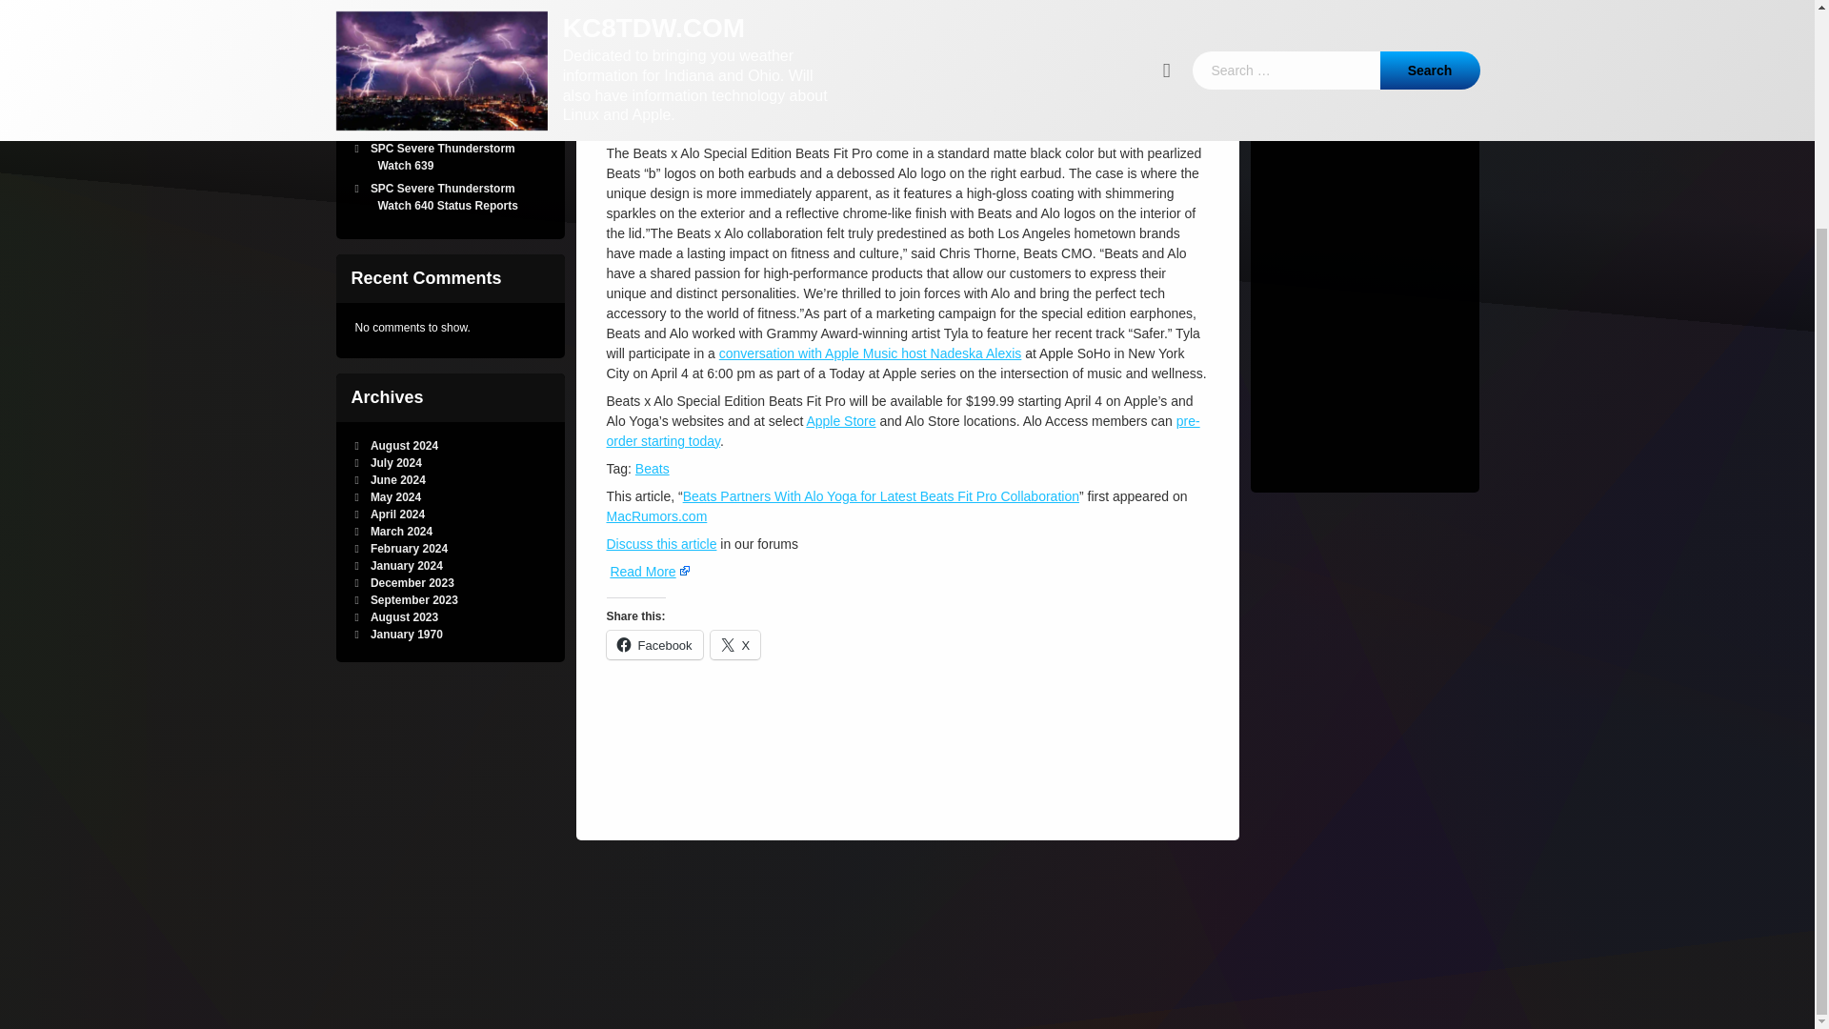  Describe the element at coordinates (735, 574) in the screenshot. I see `X` at that location.